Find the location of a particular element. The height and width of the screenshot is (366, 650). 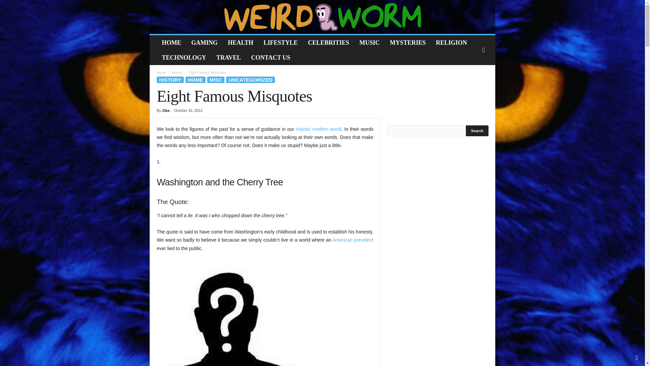

MISC is located at coordinates (216, 80).